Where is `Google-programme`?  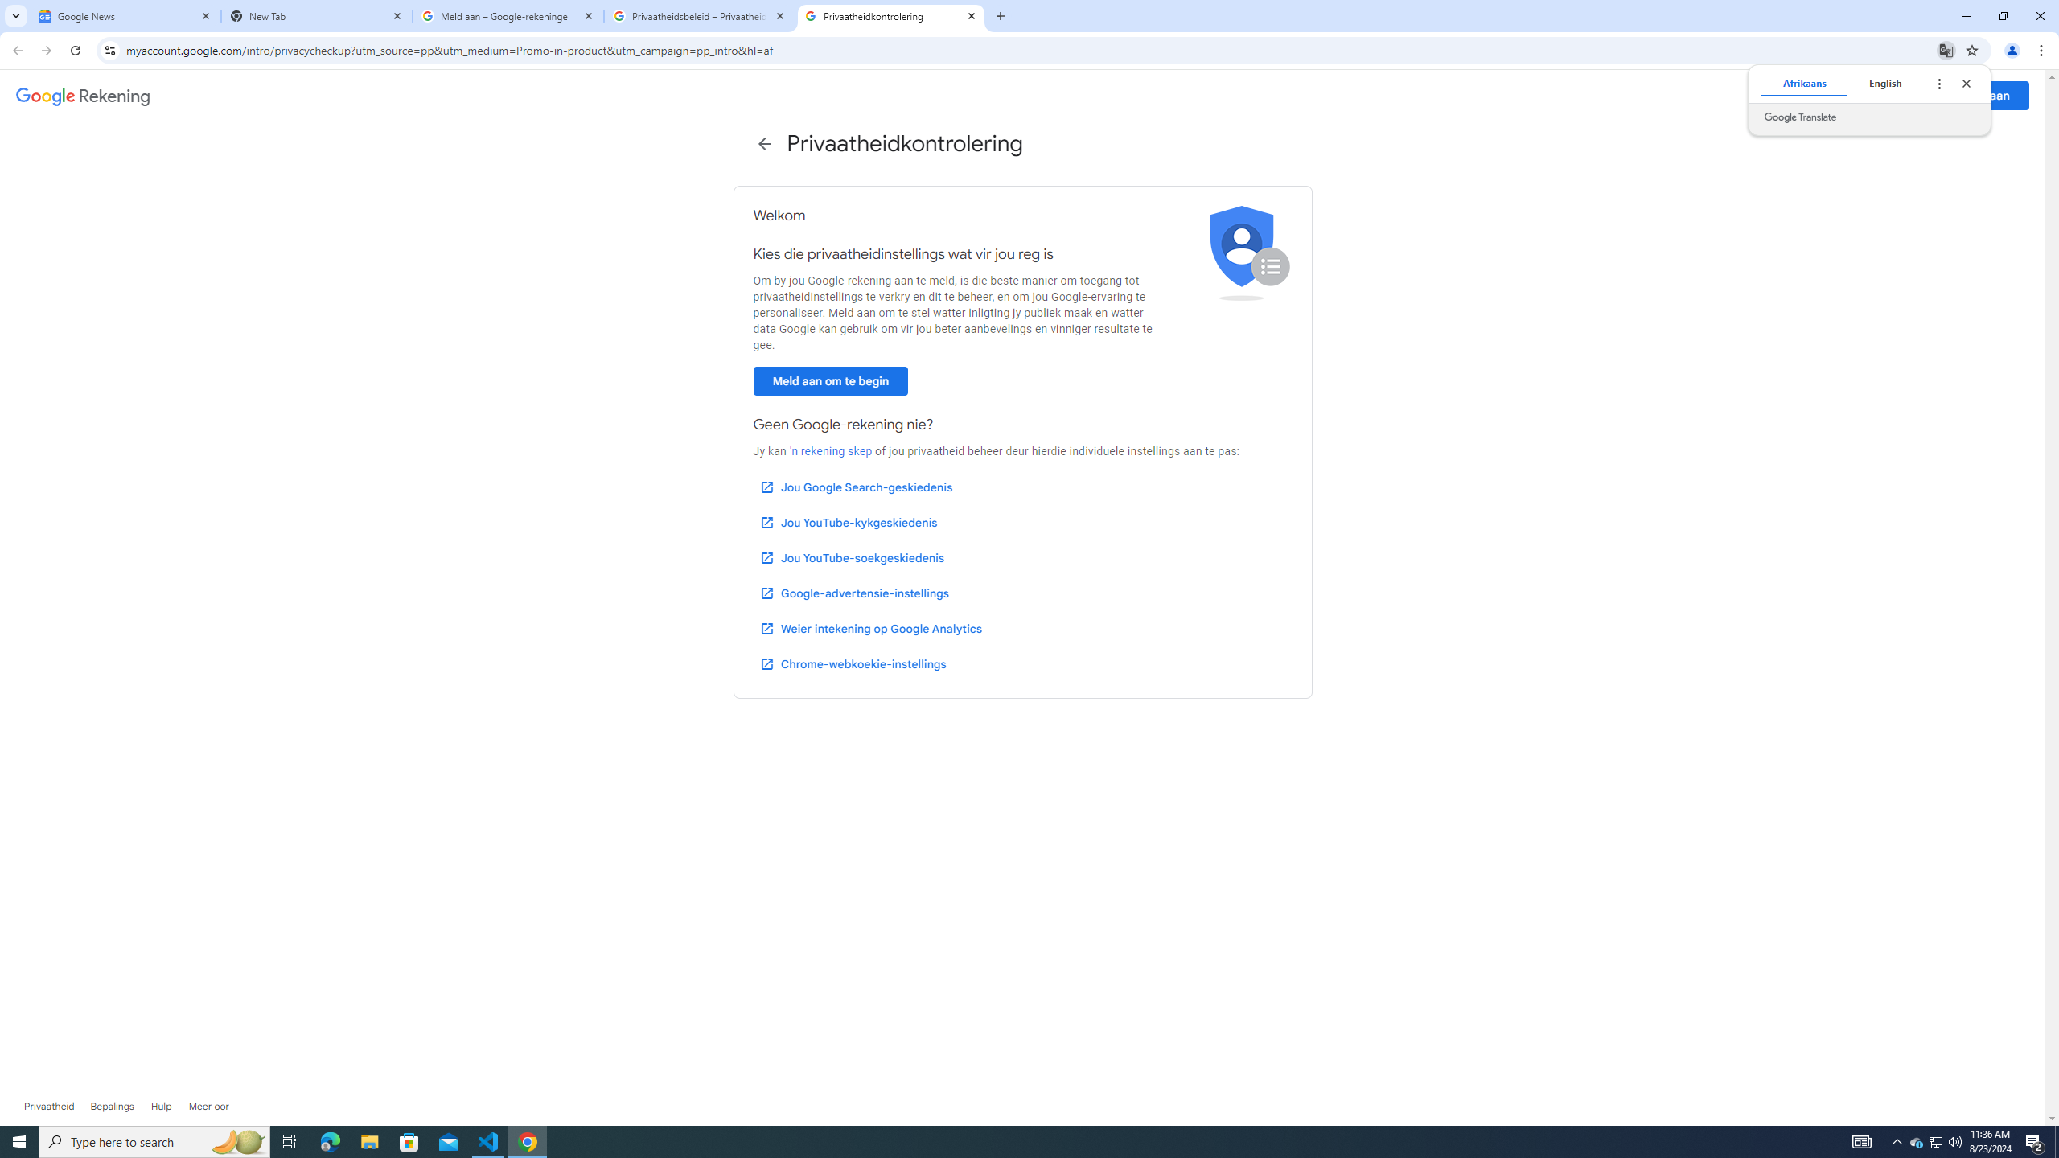 Google-programme is located at coordinates (1914, 96).